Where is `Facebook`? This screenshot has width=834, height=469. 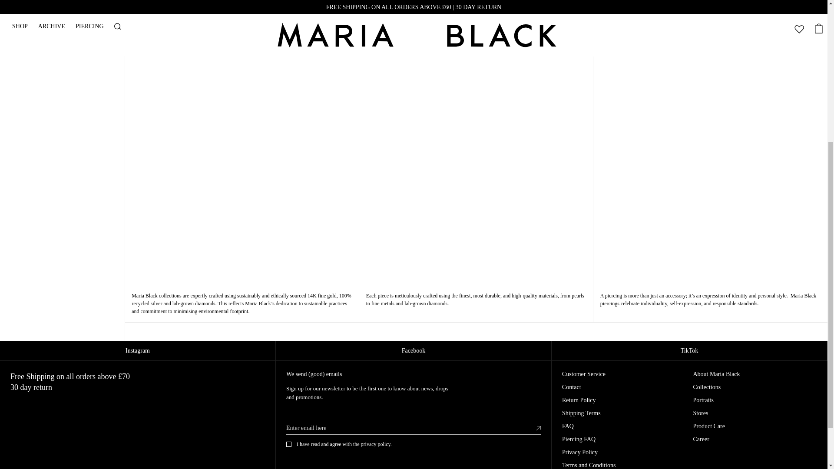 Facebook is located at coordinates (414, 351).